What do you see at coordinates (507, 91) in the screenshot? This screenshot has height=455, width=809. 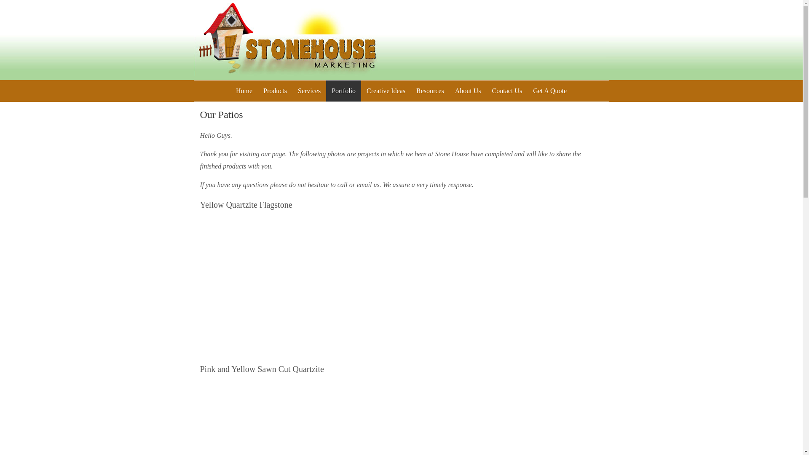 I see `Contact Us` at bounding box center [507, 91].